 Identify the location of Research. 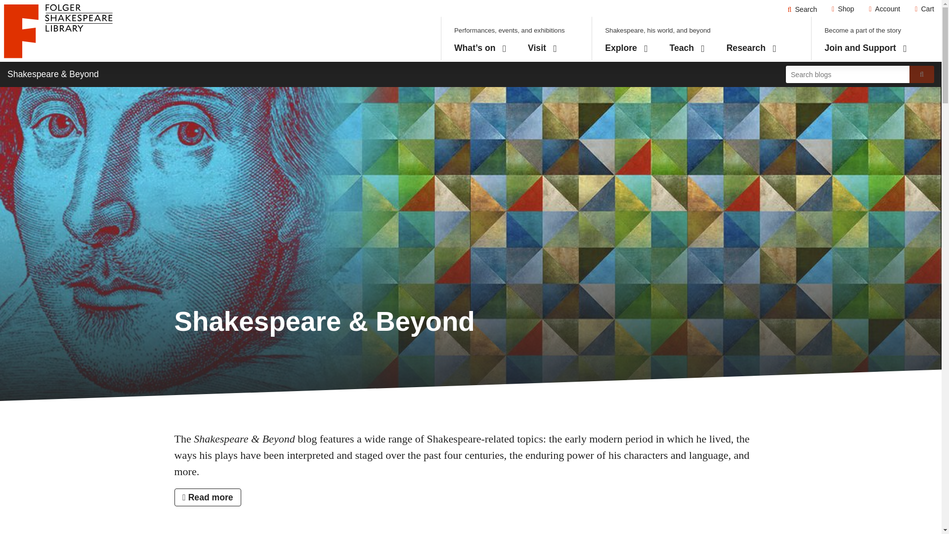
(627, 48).